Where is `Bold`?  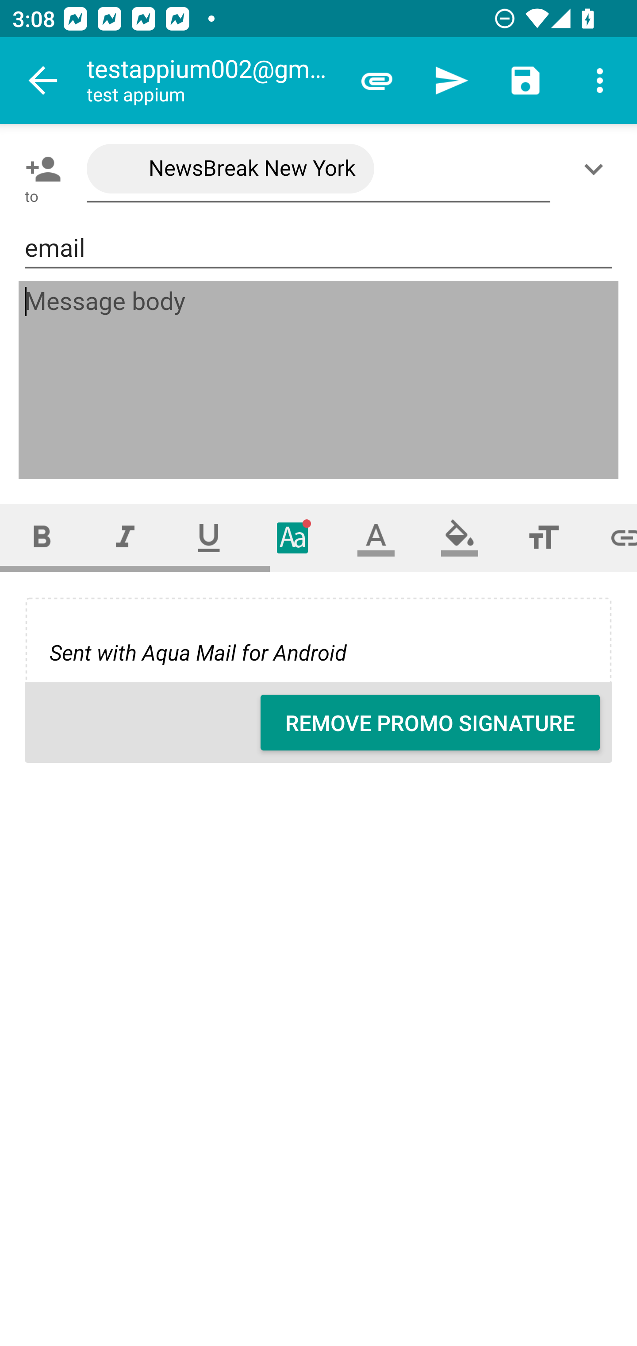 Bold is located at coordinates (42, 538).